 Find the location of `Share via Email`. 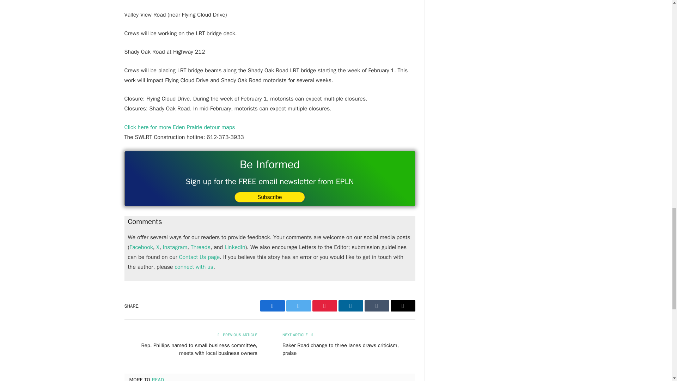

Share via Email is located at coordinates (403, 306).